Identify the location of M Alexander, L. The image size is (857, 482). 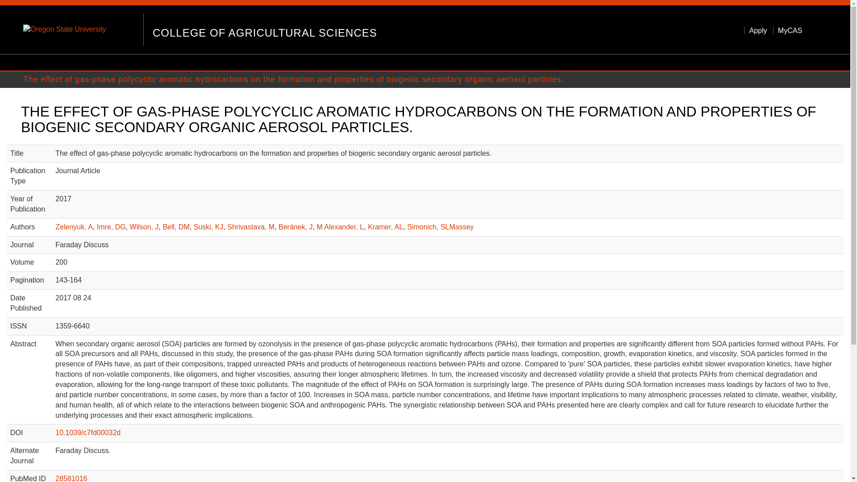
(340, 227).